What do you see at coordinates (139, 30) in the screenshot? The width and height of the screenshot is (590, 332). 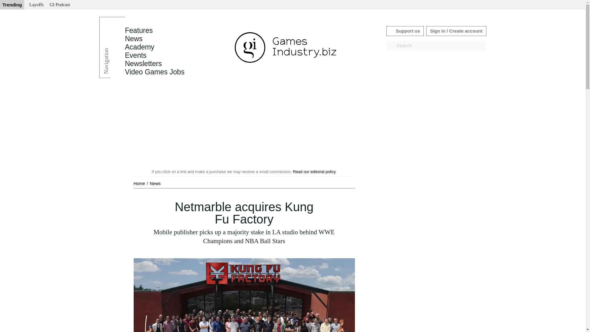 I see `Features` at bounding box center [139, 30].